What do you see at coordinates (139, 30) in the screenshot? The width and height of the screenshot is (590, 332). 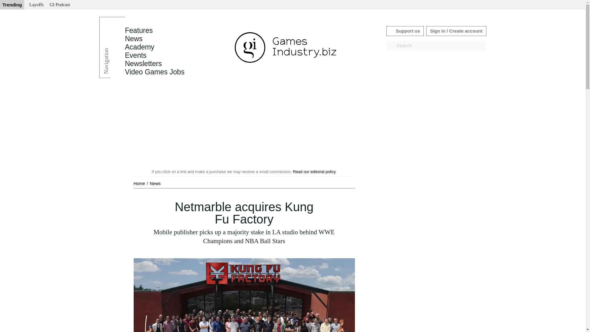 I see `Features` at bounding box center [139, 30].